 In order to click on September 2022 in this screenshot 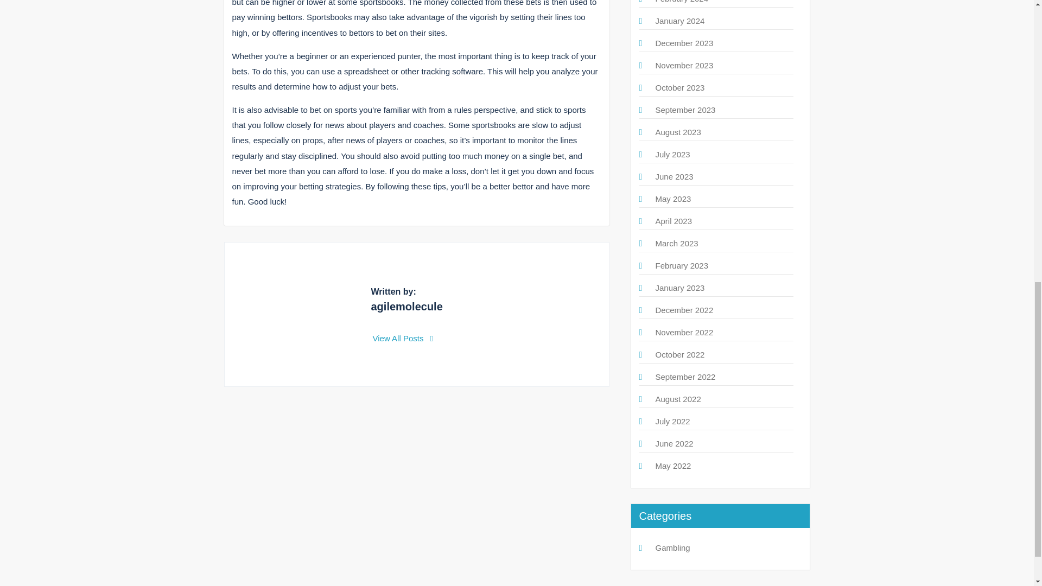, I will do `click(685, 377)`.